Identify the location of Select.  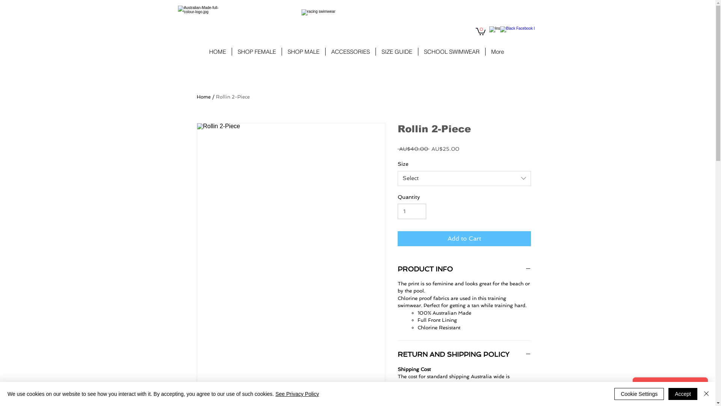
(464, 179).